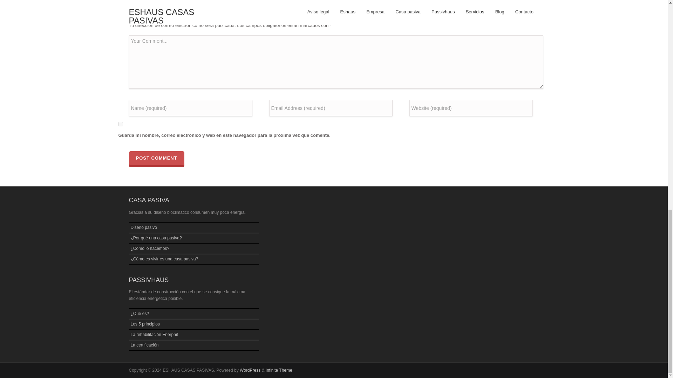 The height and width of the screenshot is (378, 673). I want to click on Post Comment, so click(157, 158).